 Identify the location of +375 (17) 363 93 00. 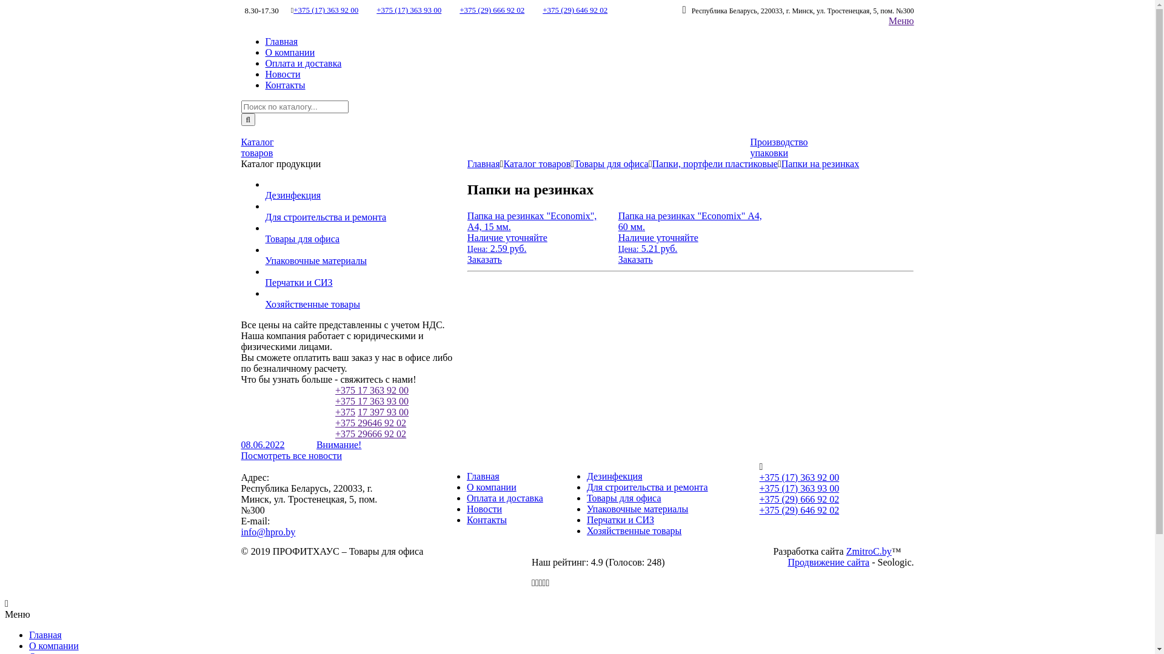
(409, 10).